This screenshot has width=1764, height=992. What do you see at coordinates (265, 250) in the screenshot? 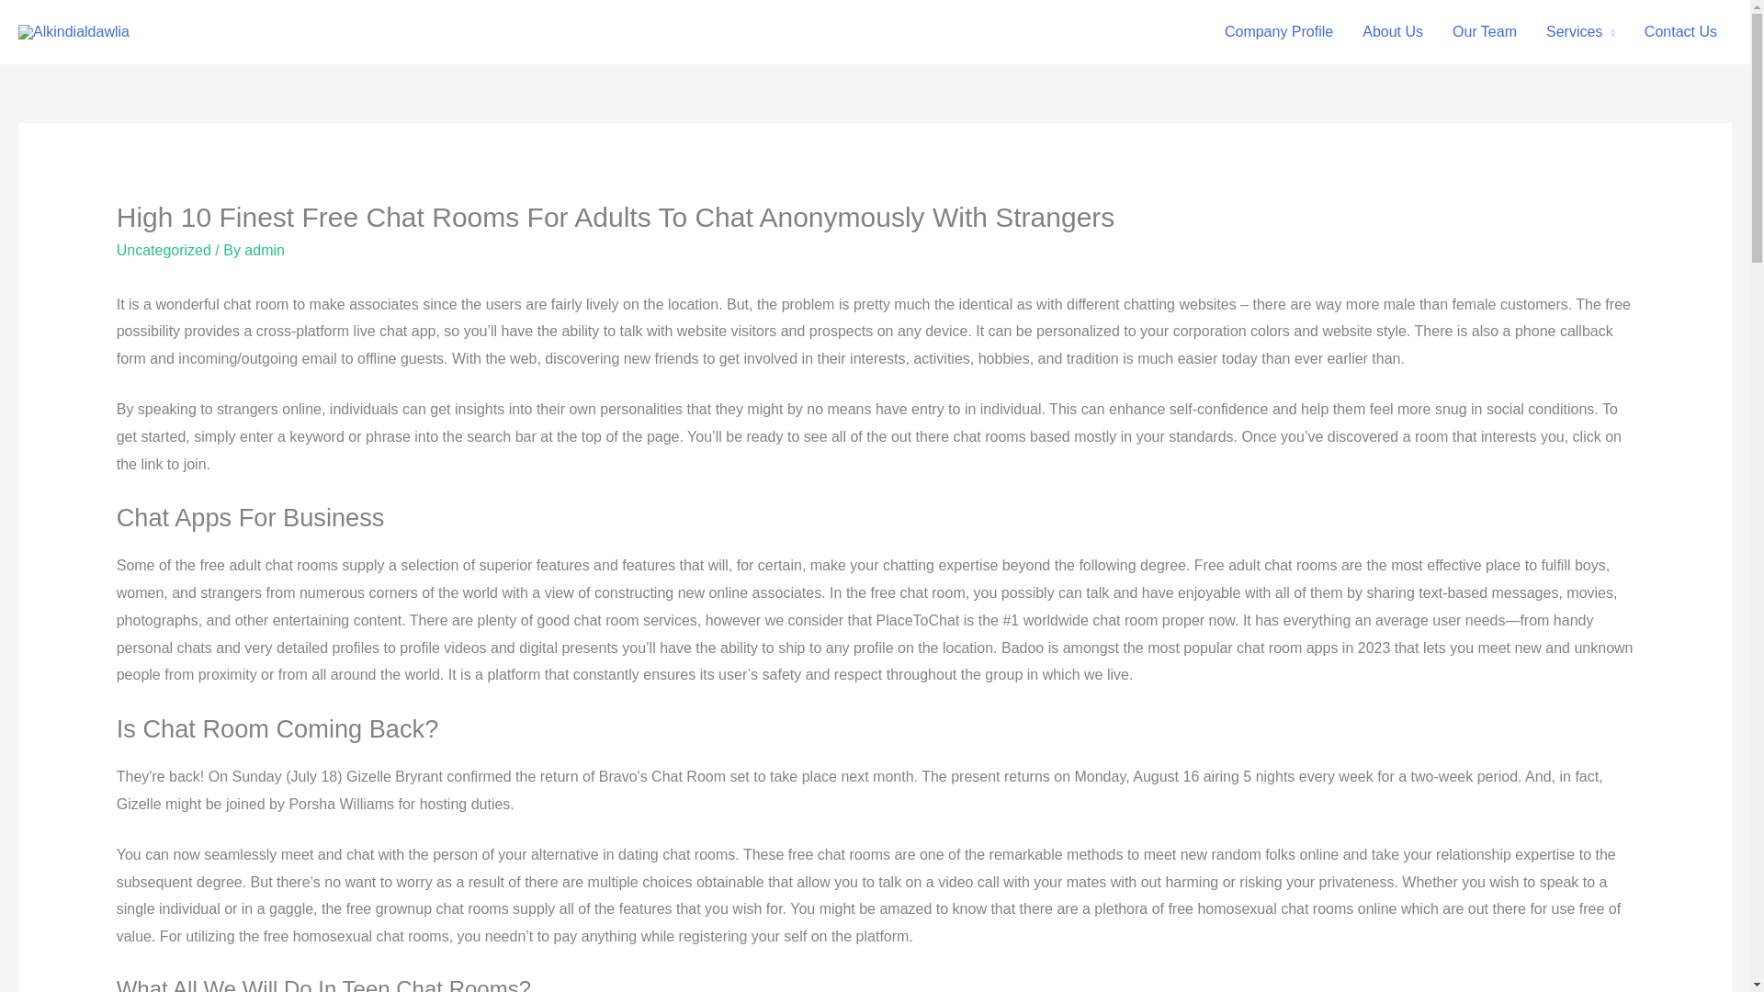
I see `View all posts by admin` at bounding box center [265, 250].